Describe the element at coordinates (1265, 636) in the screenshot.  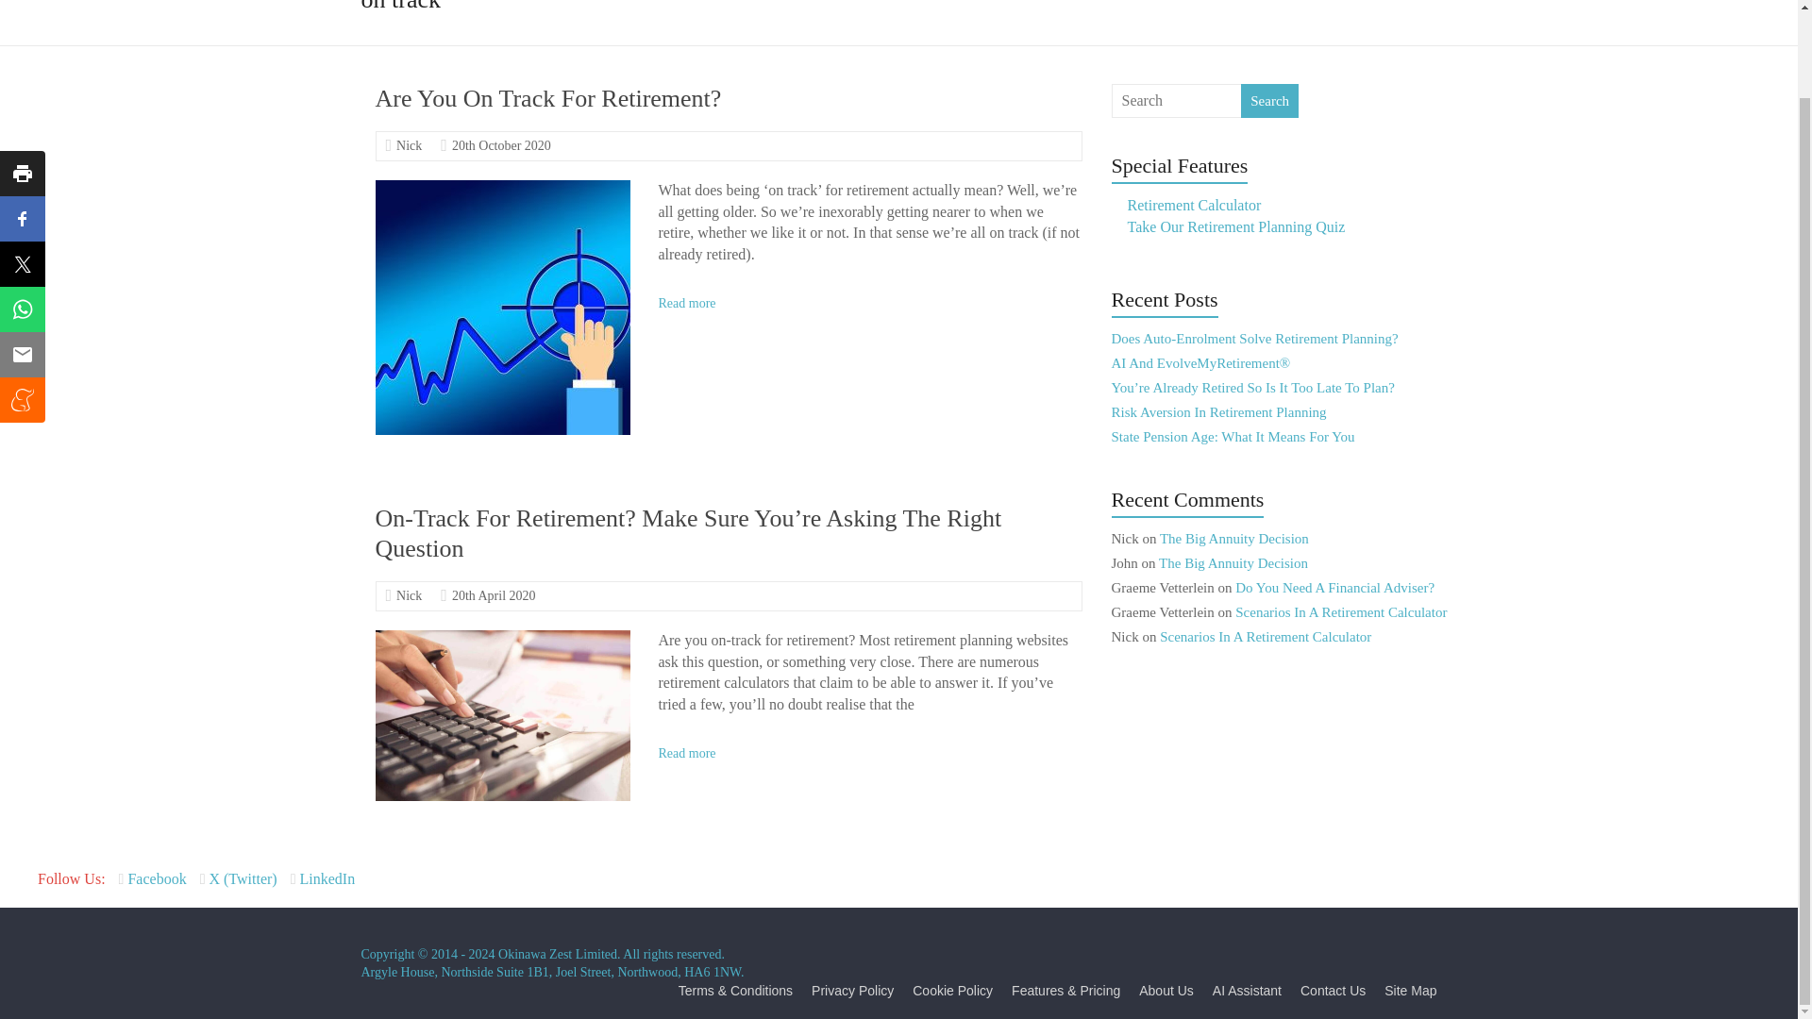
I see `Scenarios In A Retirement Calculator` at that location.